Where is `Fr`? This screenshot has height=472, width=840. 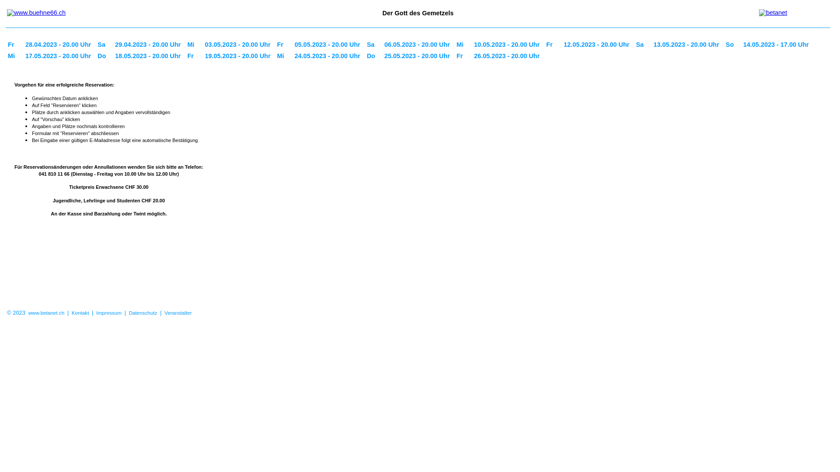
Fr is located at coordinates (14, 45).